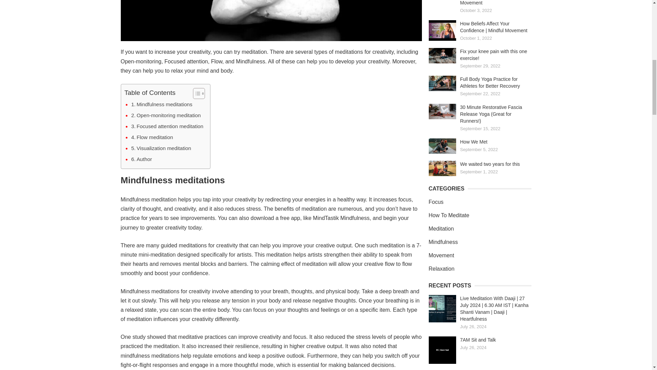  I want to click on Open-monitoring meditation, so click(166, 115).